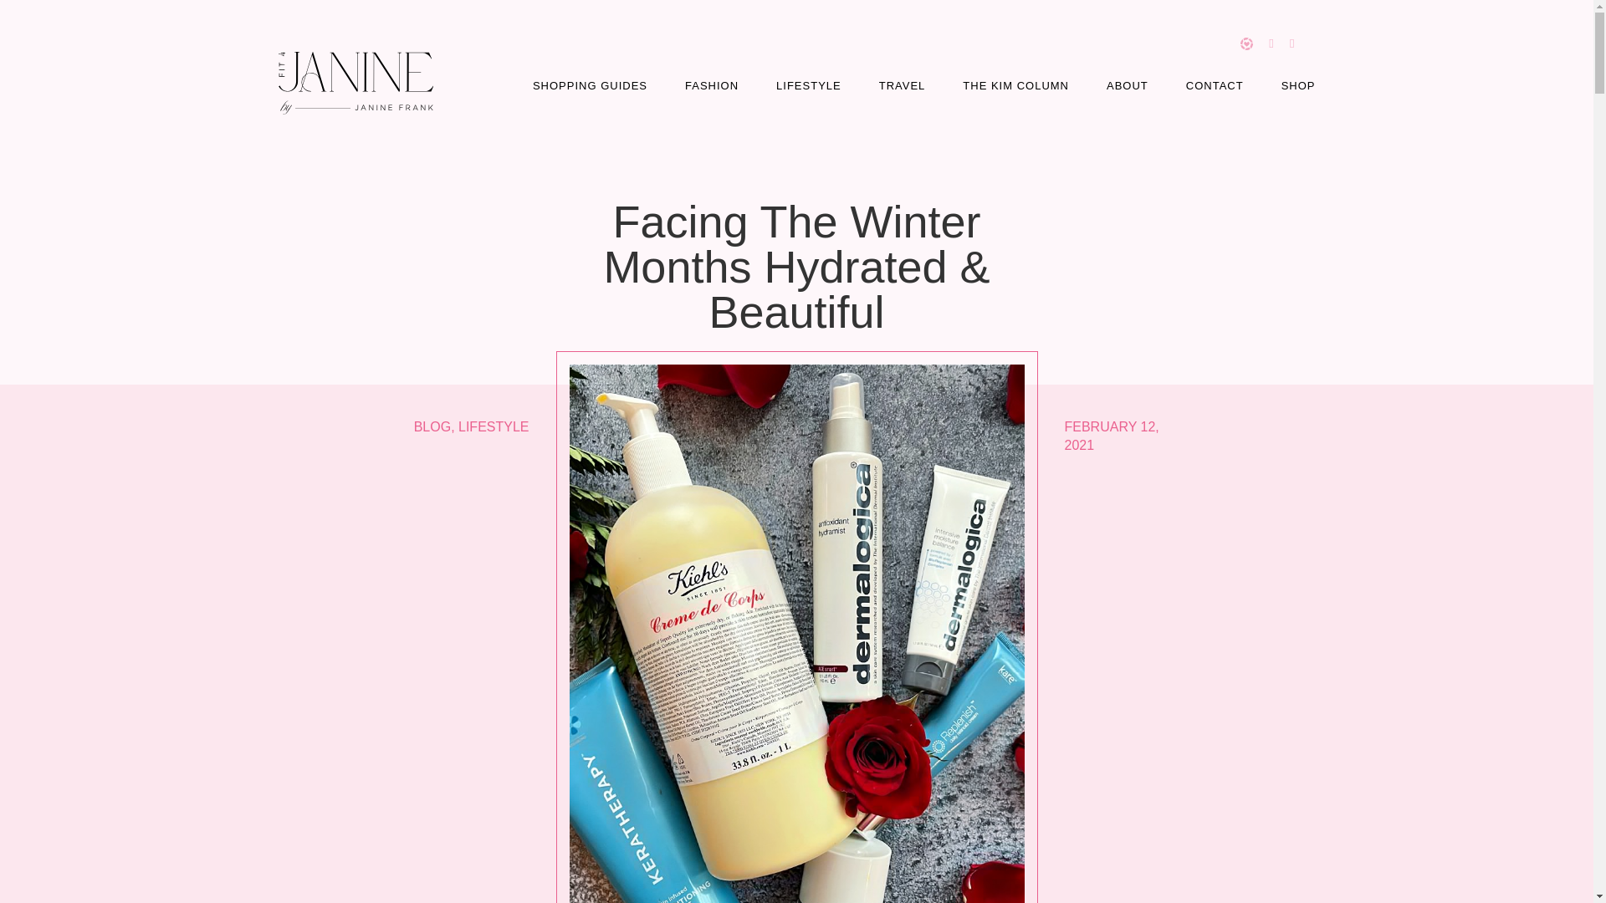 The height and width of the screenshot is (903, 1606). What do you see at coordinates (1298, 85) in the screenshot?
I see `SHOP` at bounding box center [1298, 85].